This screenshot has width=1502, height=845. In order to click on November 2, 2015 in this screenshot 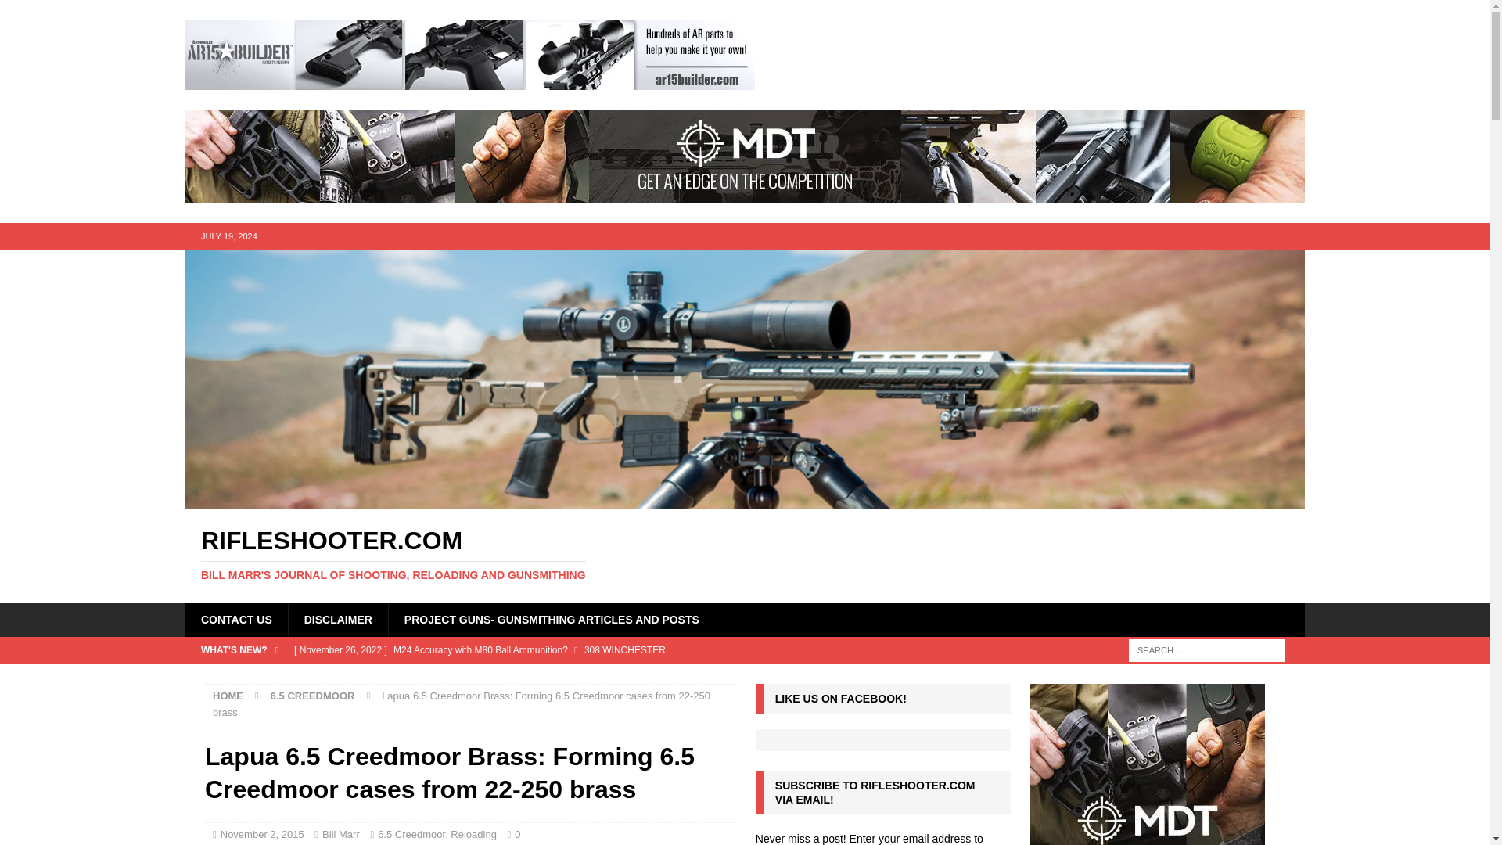, I will do `click(263, 834)`.